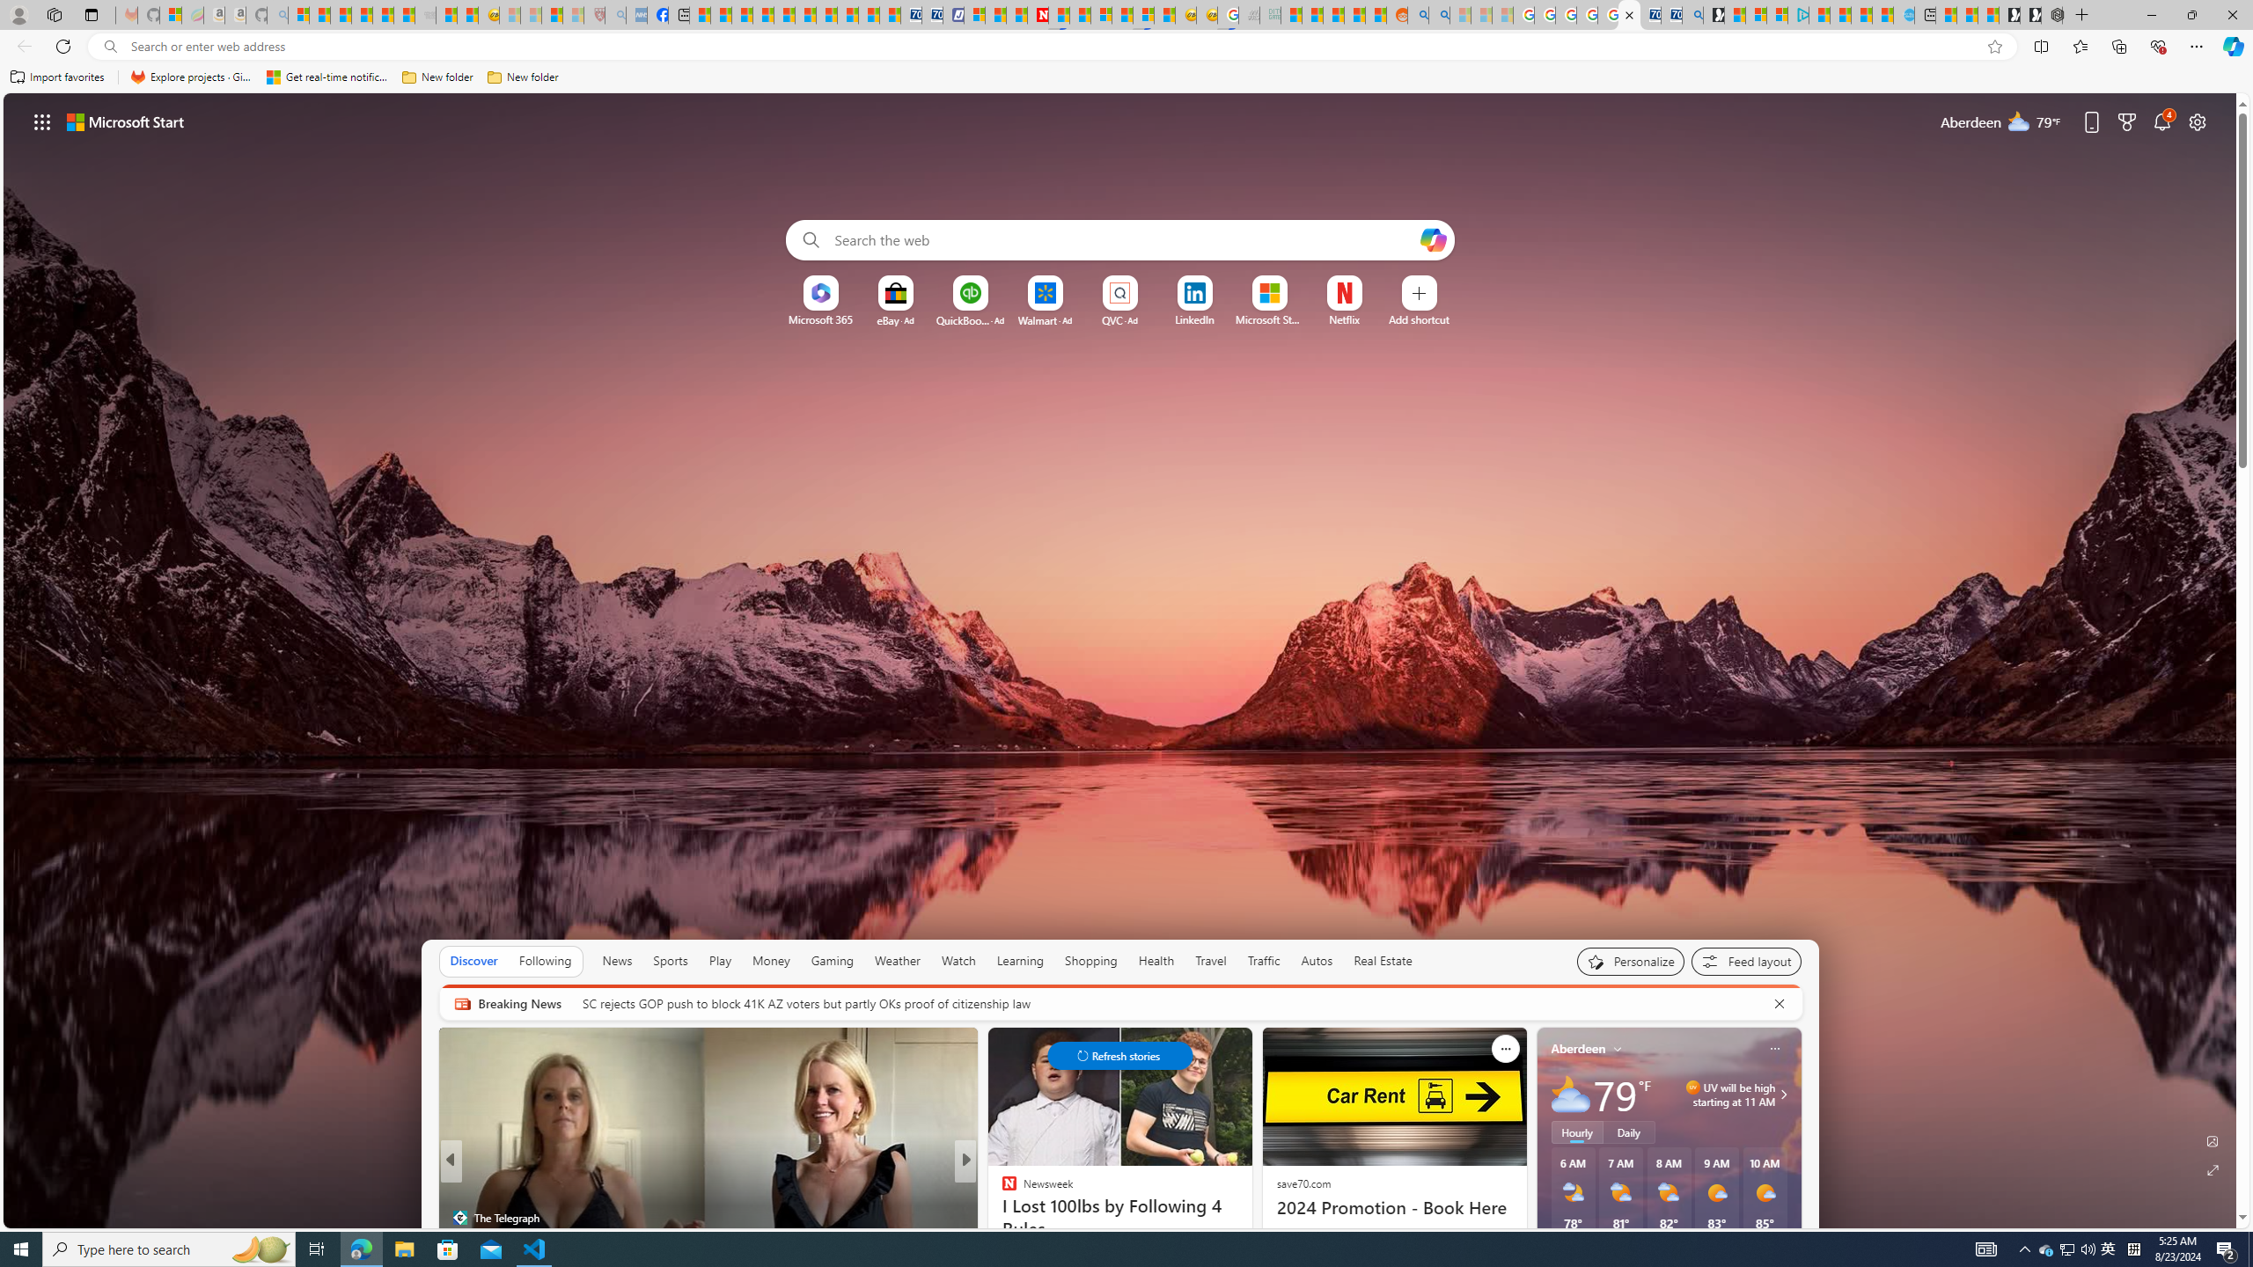 The image size is (2253, 1267). I want to click on Bing Real Estate - Home sales and rental listings, so click(1692, 15).